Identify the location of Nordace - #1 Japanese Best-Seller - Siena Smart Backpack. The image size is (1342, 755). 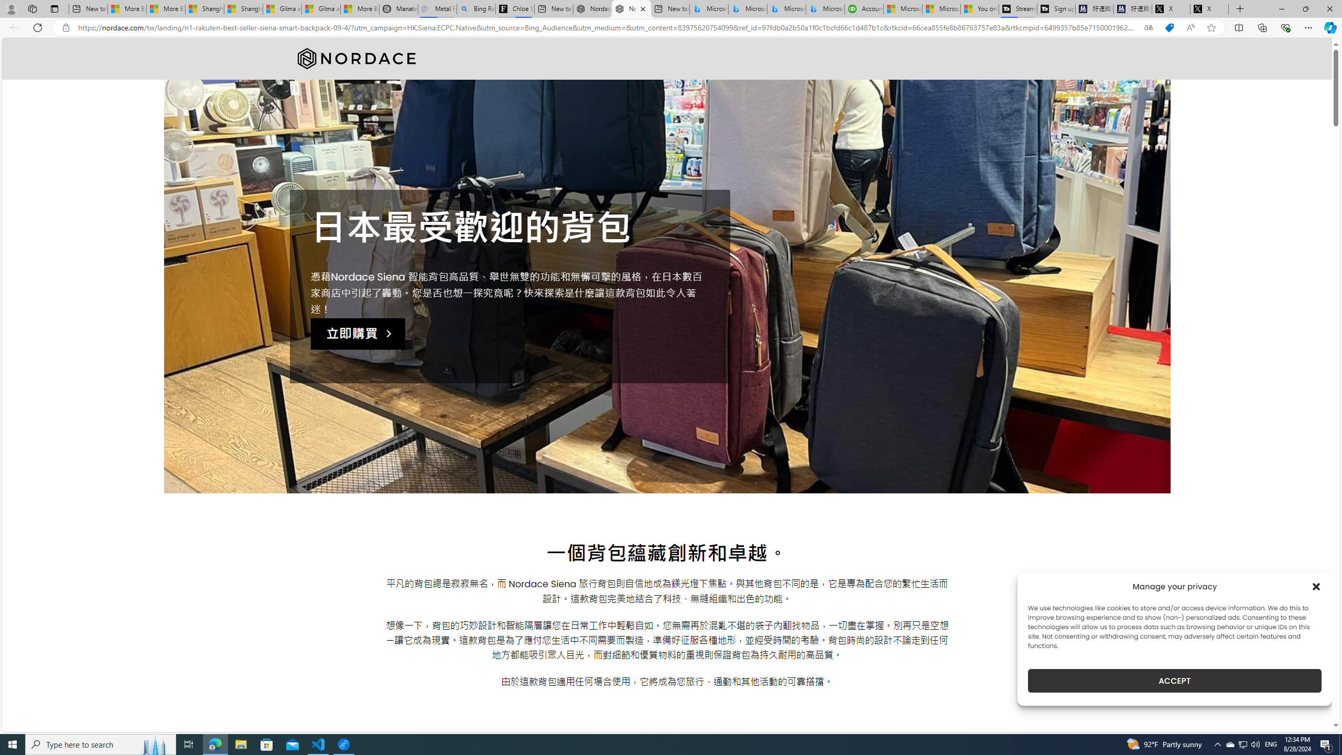
(631, 9).